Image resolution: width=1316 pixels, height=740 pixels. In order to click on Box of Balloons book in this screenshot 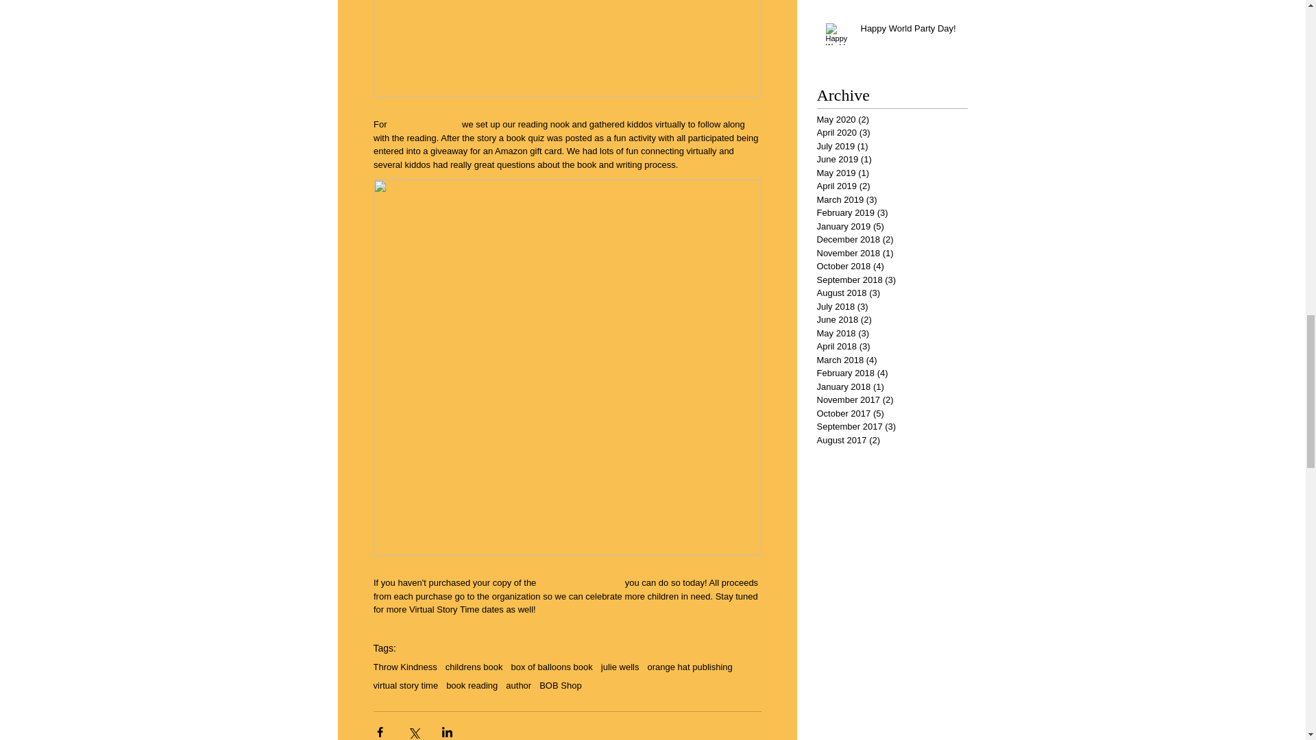, I will do `click(580, 582)`.